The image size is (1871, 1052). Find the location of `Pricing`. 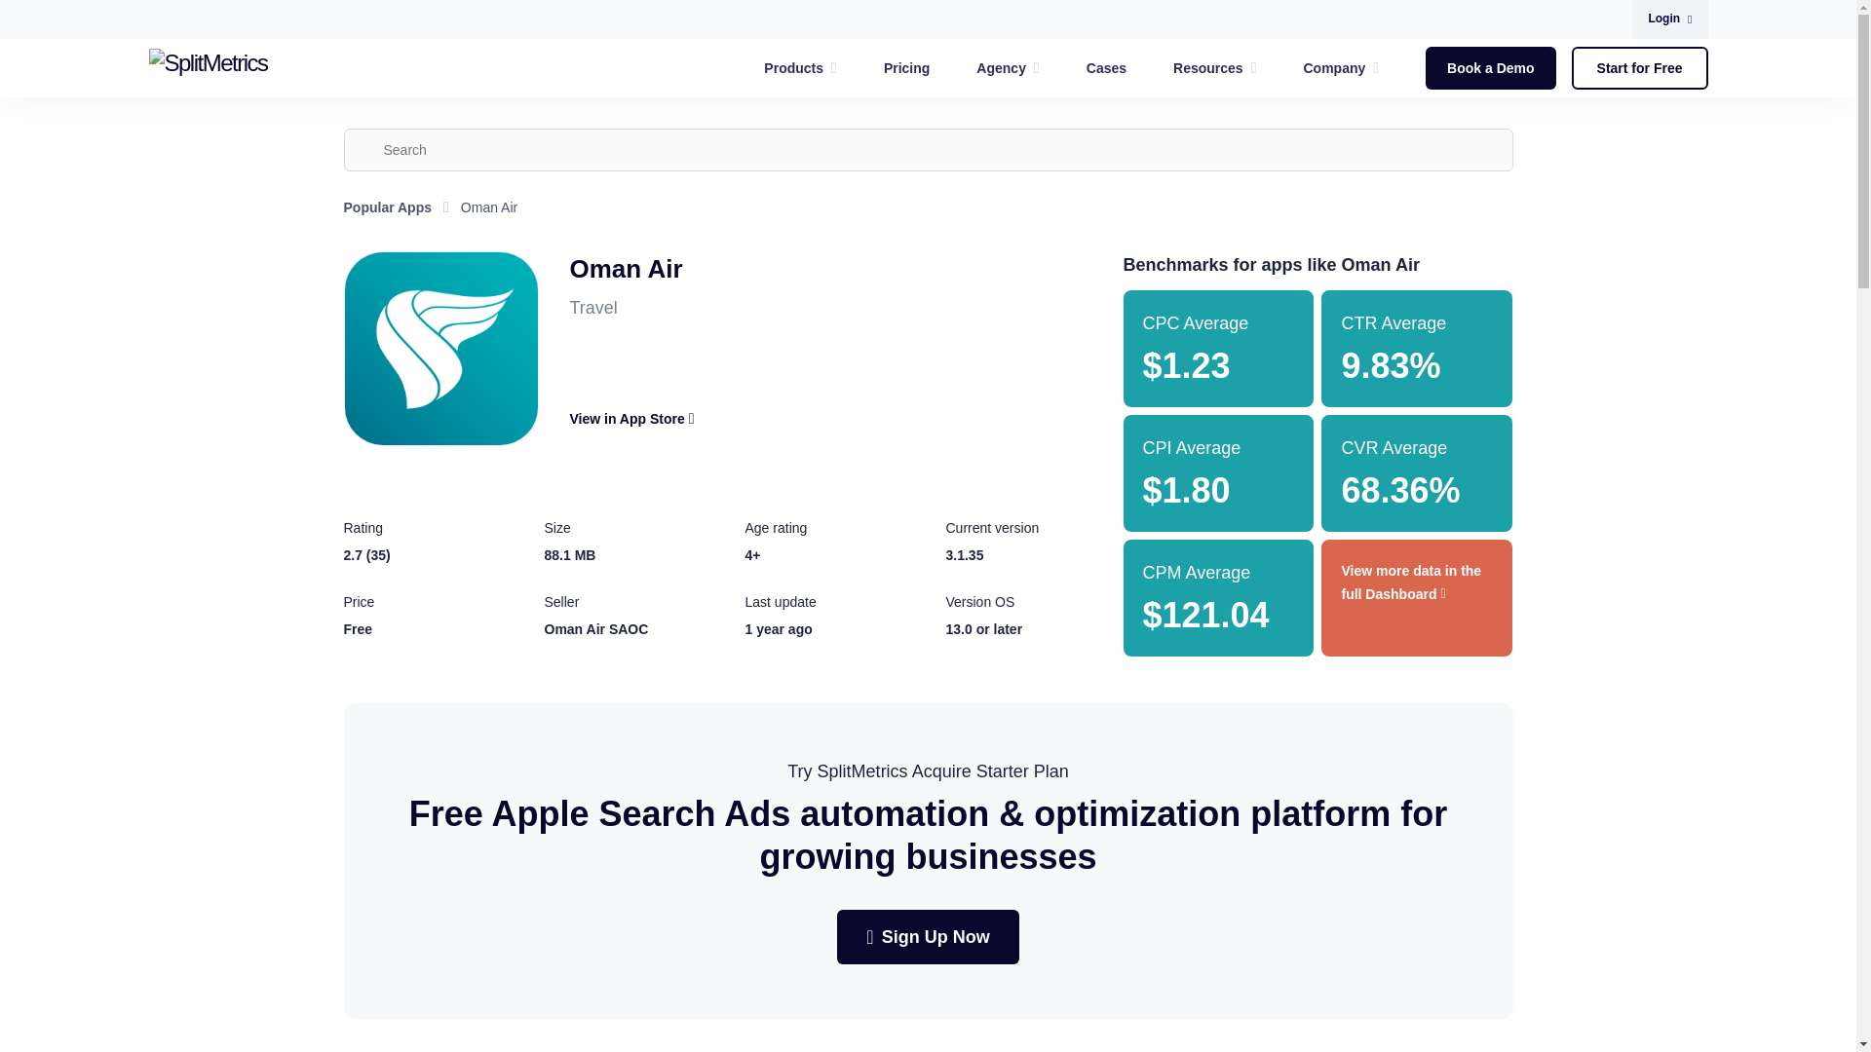

Pricing is located at coordinates (906, 68).